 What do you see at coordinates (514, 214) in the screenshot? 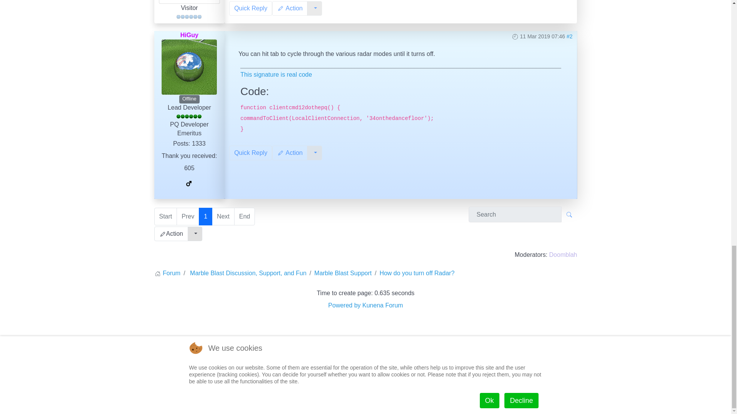
I see `Enter here your item to search` at bounding box center [514, 214].